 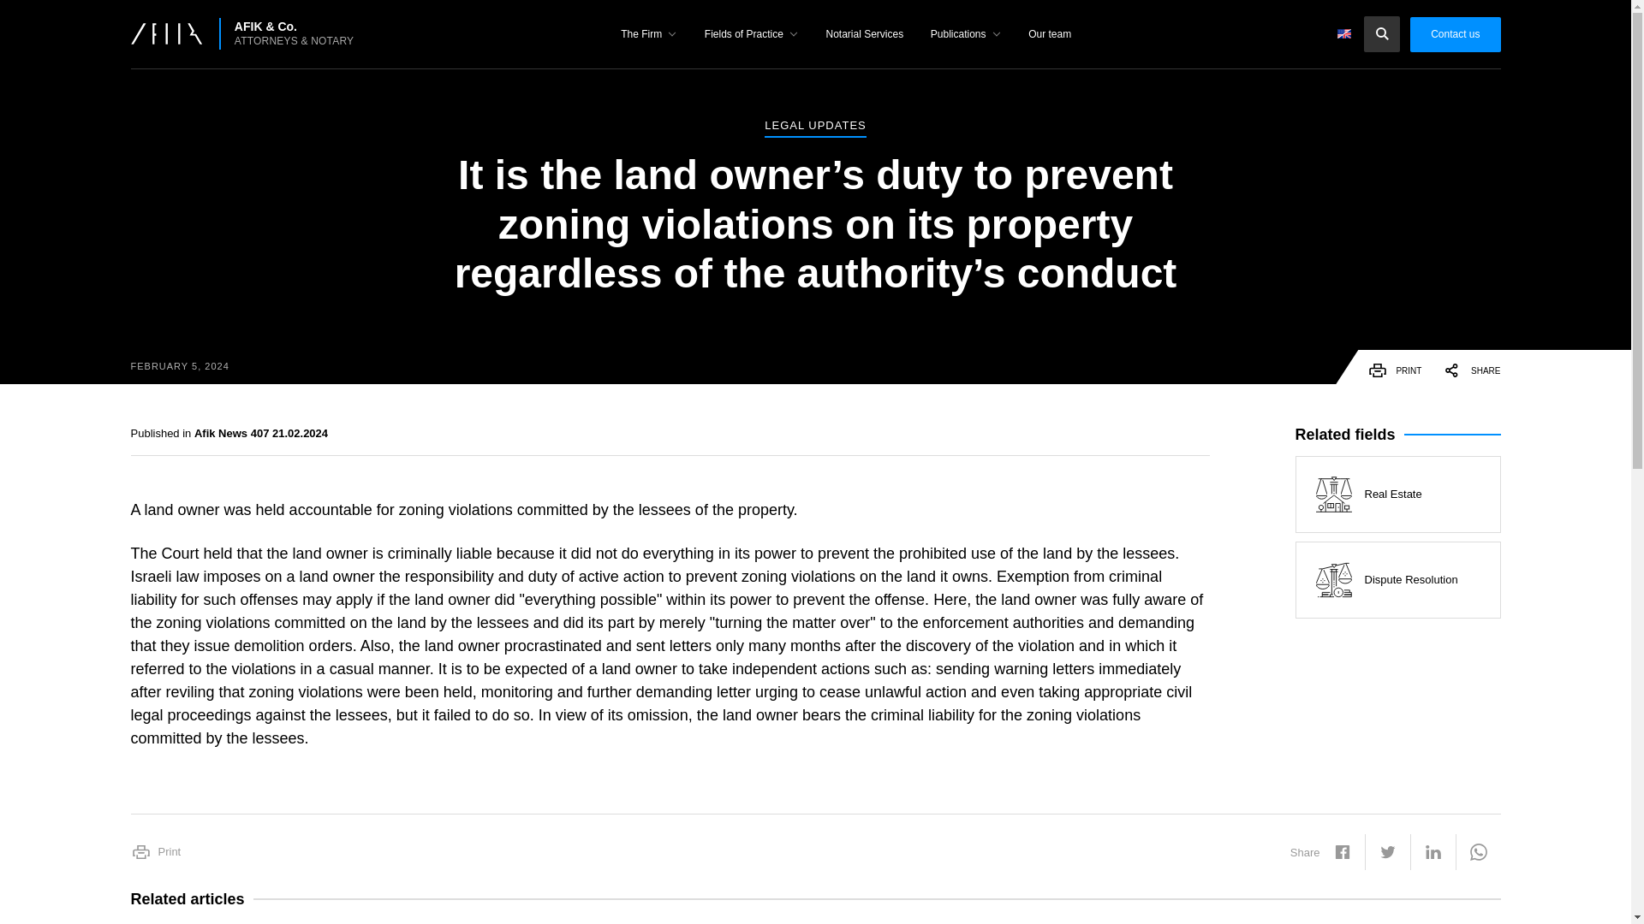 I want to click on Contact us, so click(x=1455, y=34).